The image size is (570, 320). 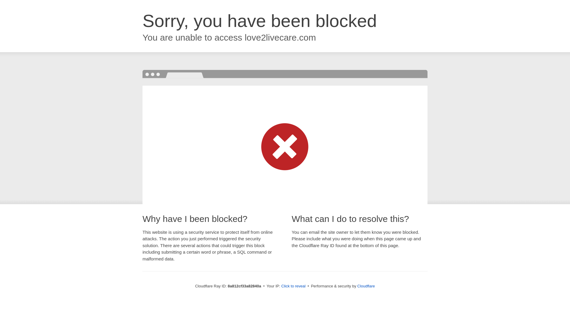 What do you see at coordinates (366, 286) in the screenshot?
I see `Cloudflare` at bounding box center [366, 286].